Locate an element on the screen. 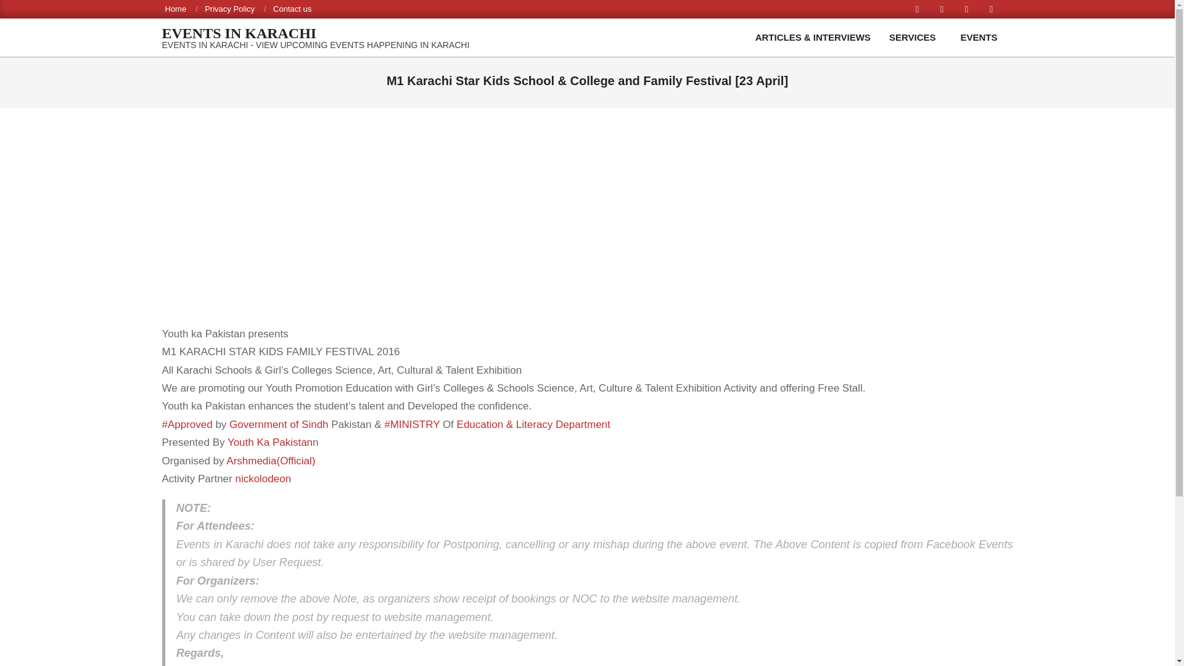 This screenshot has width=1184, height=666. Contact us is located at coordinates (292, 8).